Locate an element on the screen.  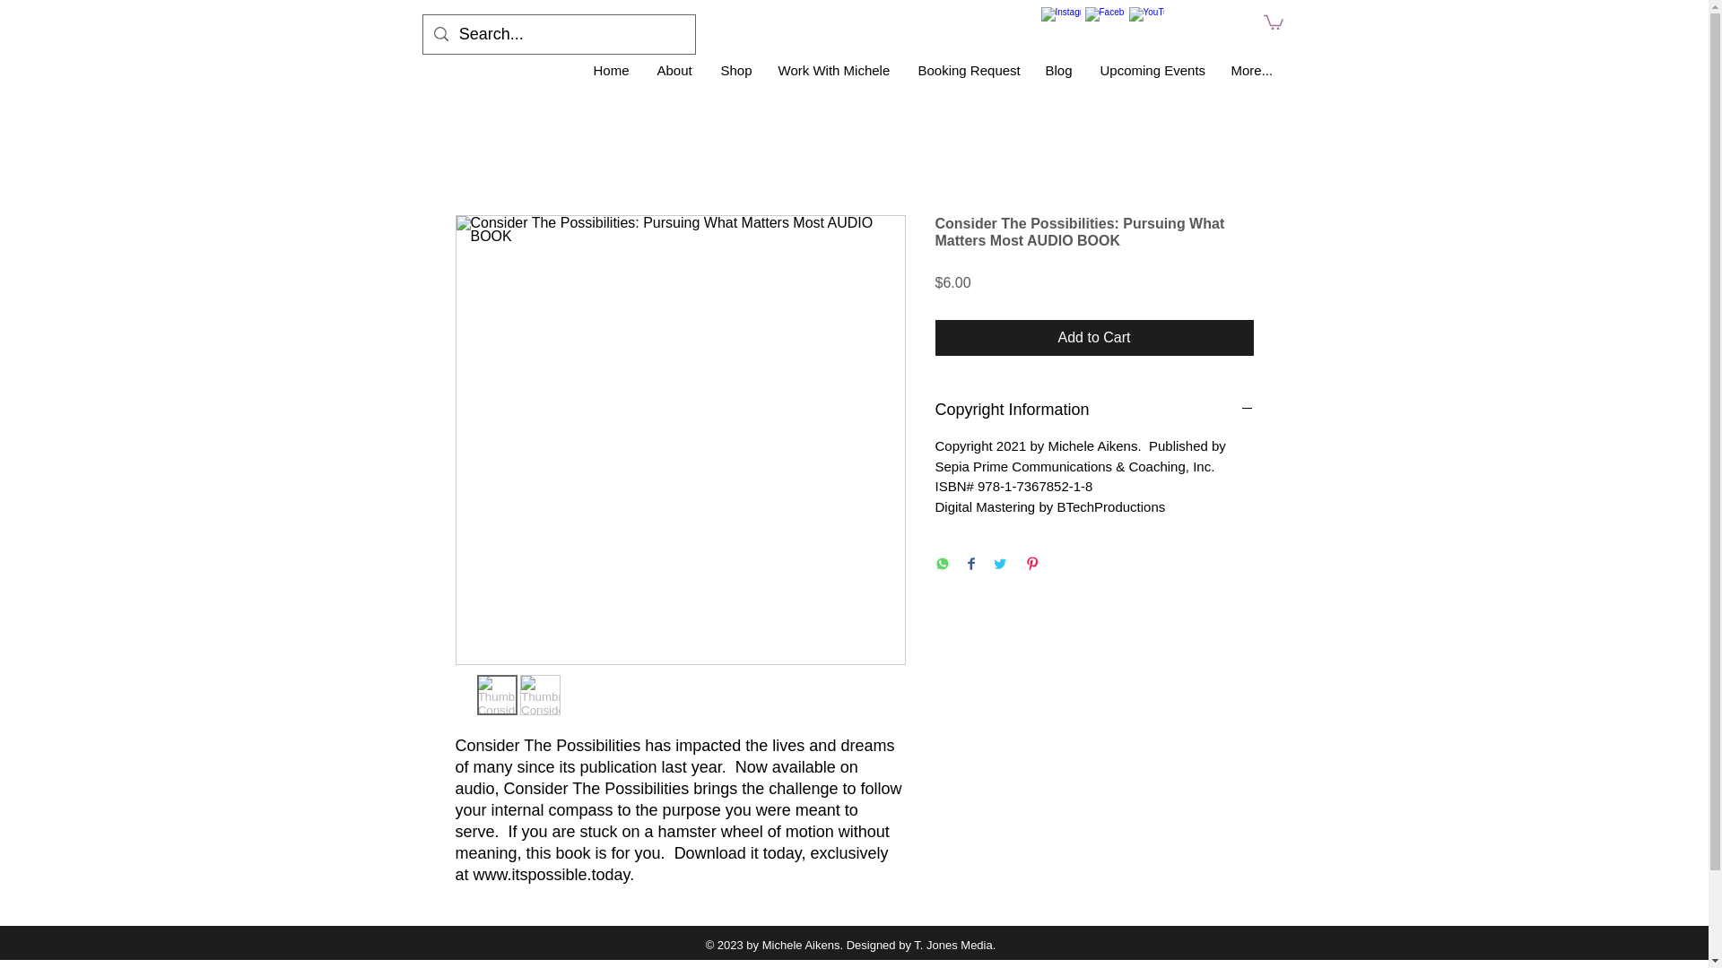
Upcoming Events is located at coordinates (1152, 70).